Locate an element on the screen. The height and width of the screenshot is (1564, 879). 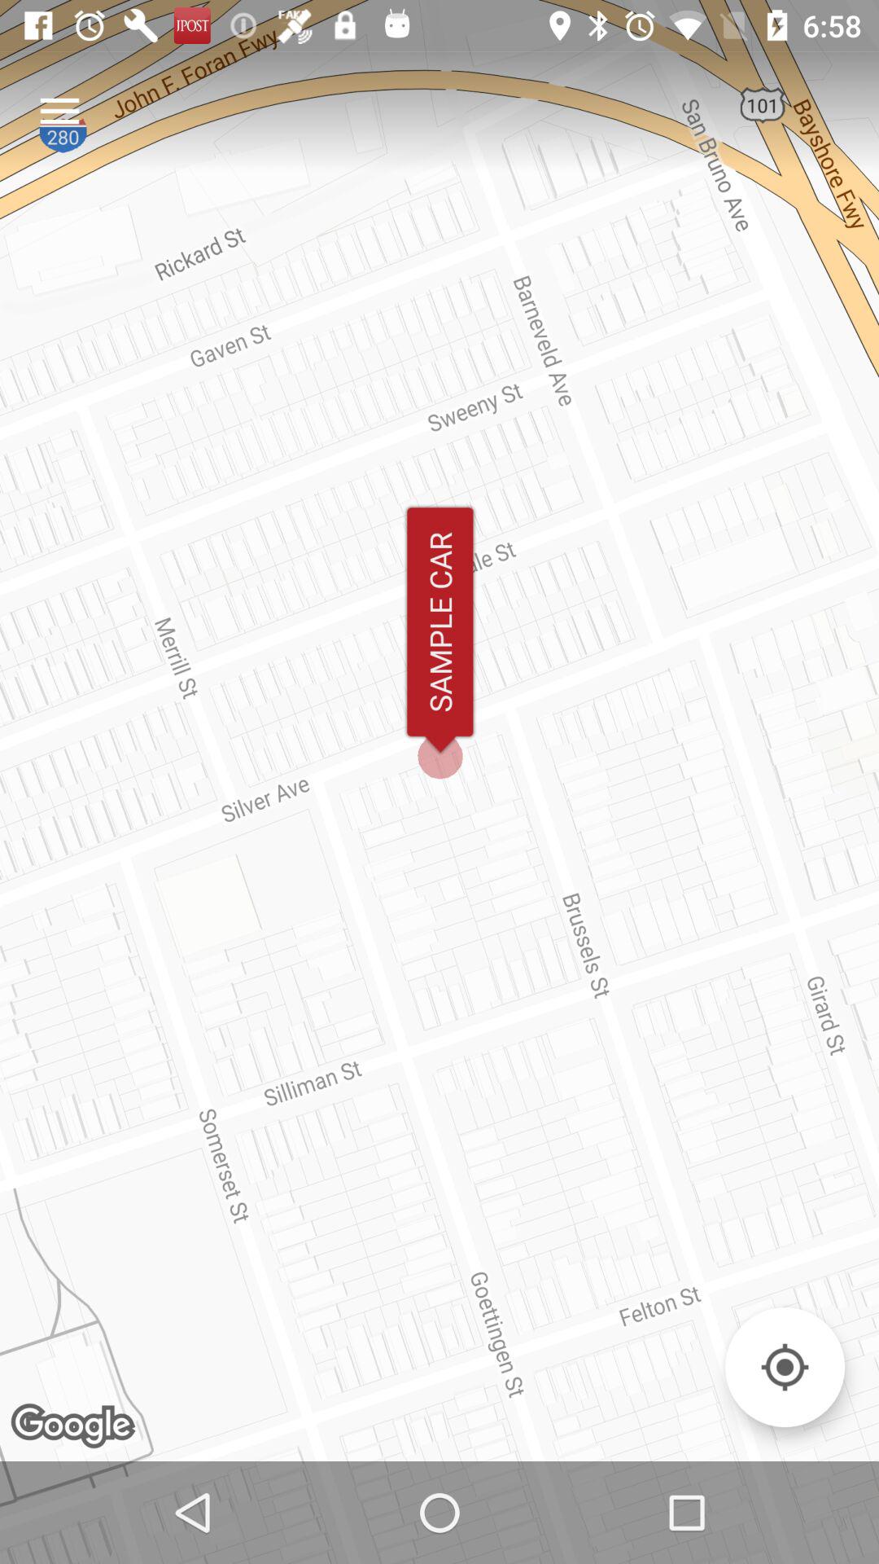
go to current location is located at coordinates (785, 1367).